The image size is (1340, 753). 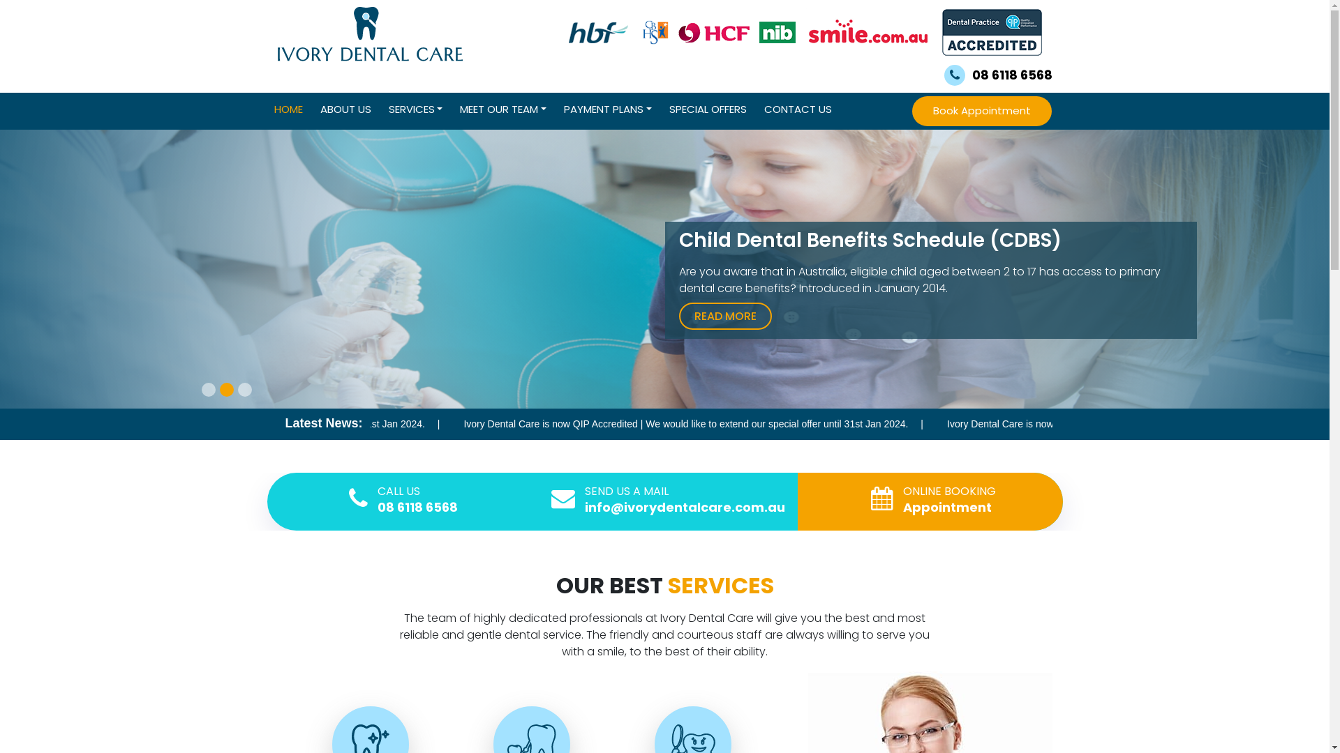 I want to click on Book Appointment, so click(x=982, y=112).